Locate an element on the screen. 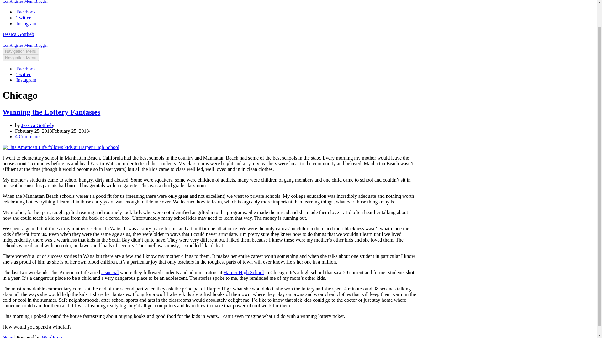 The width and height of the screenshot is (602, 338). Twitter is located at coordinates (23, 18).